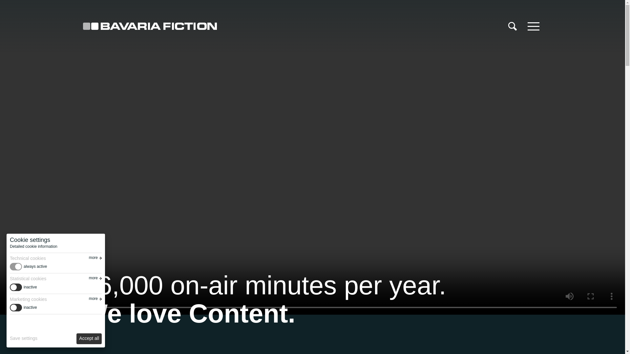 Image resolution: width=630 pixels, height=354 pixels. Describe the element at coordinates (56, 299) in the screenshot. I see `Marketing cookies` at that location.